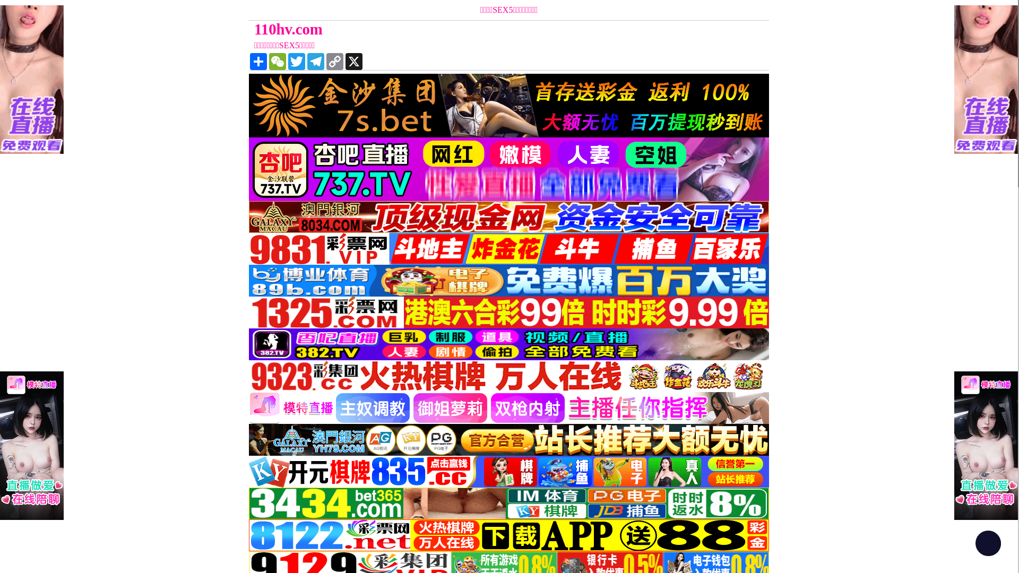  Describe the element at coordinates (354, 62) in the screenshot. I see `X` at that location.